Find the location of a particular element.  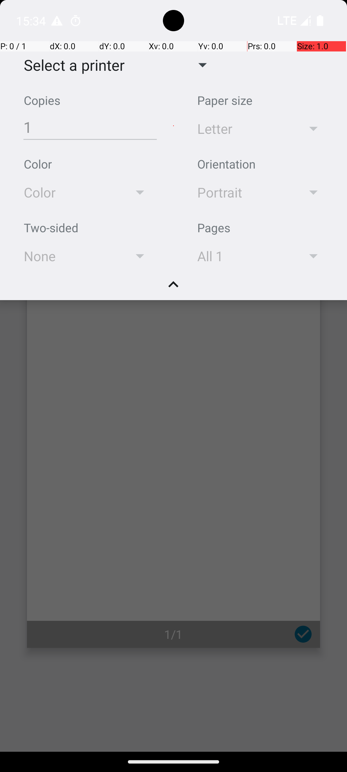

Orientation is located at coordinates (226, 164).